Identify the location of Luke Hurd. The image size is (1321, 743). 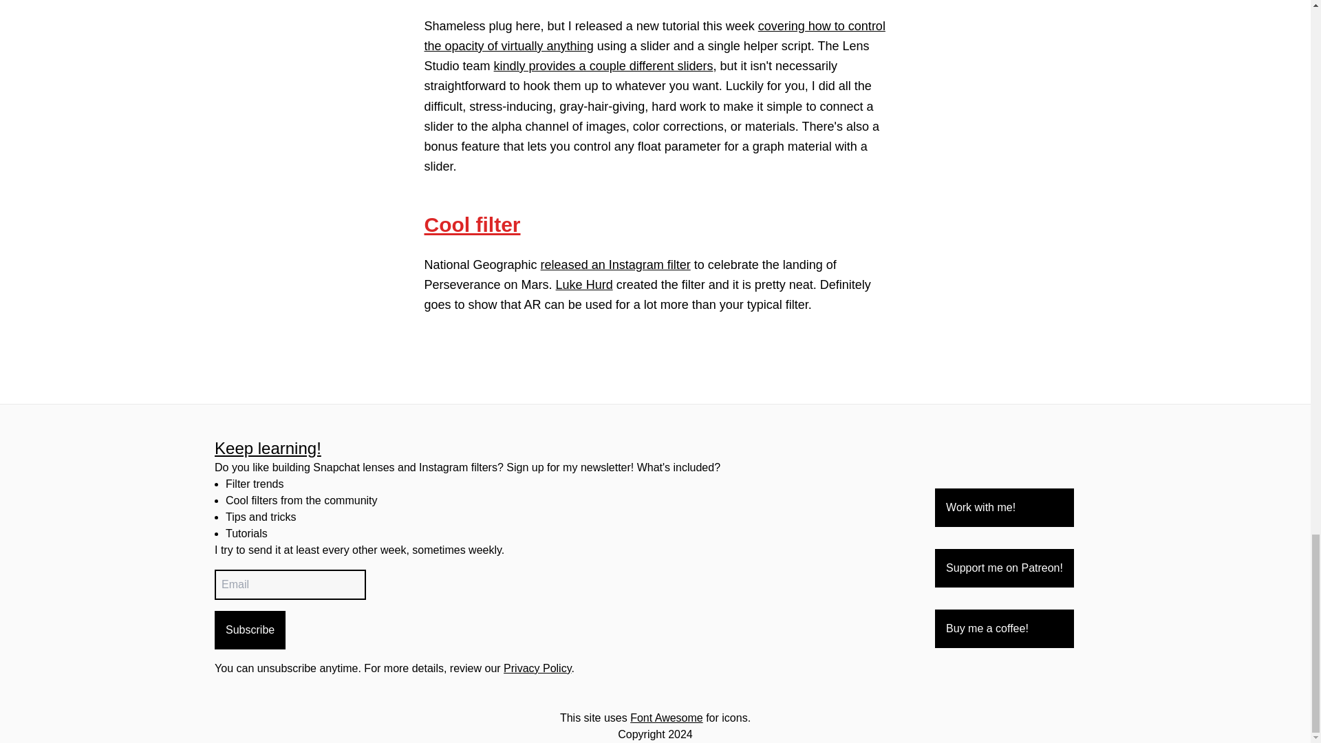
(584, 285).